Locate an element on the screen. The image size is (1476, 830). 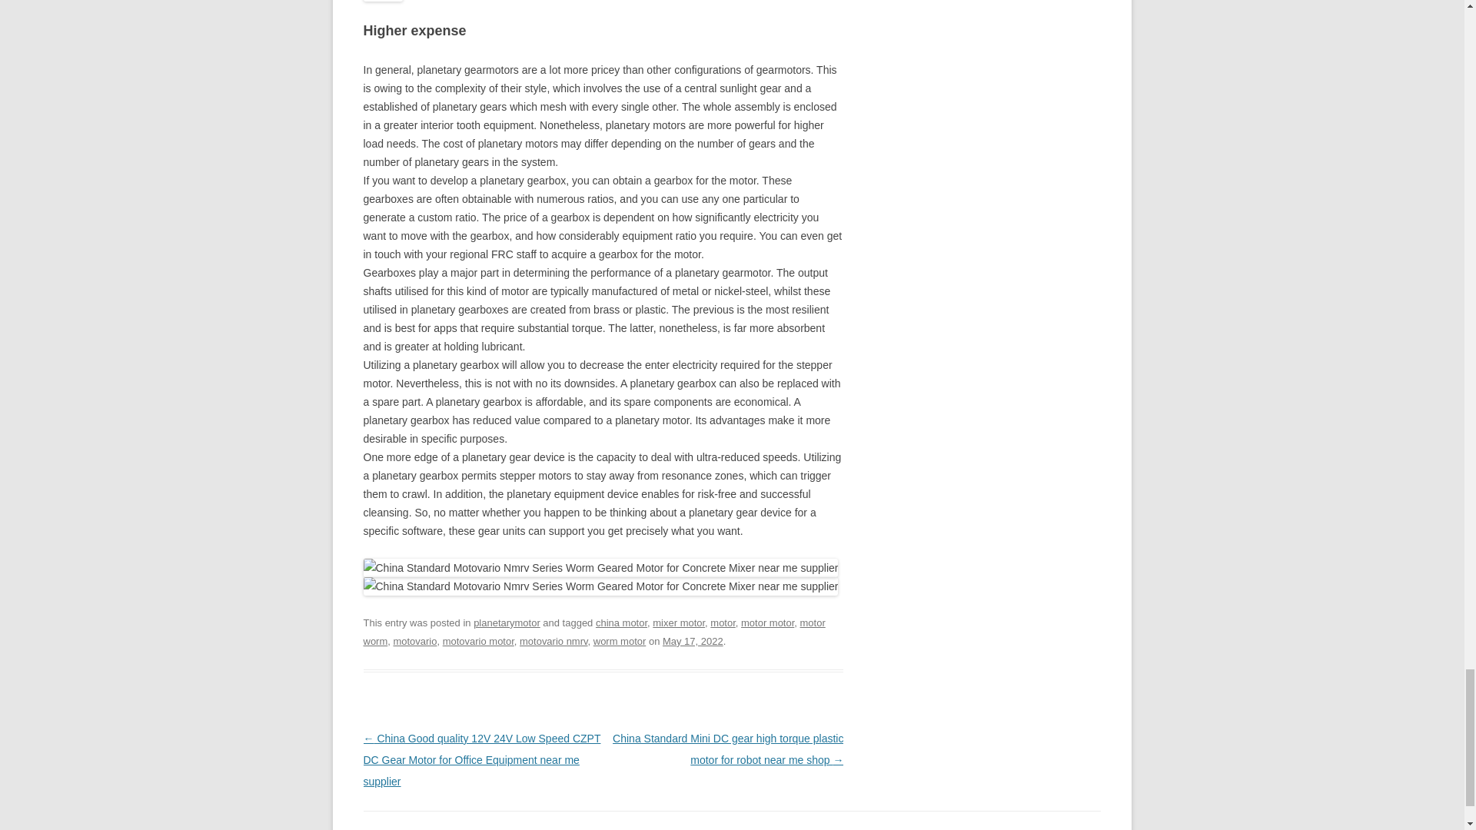
motovario is located at coordinates (414, 641).